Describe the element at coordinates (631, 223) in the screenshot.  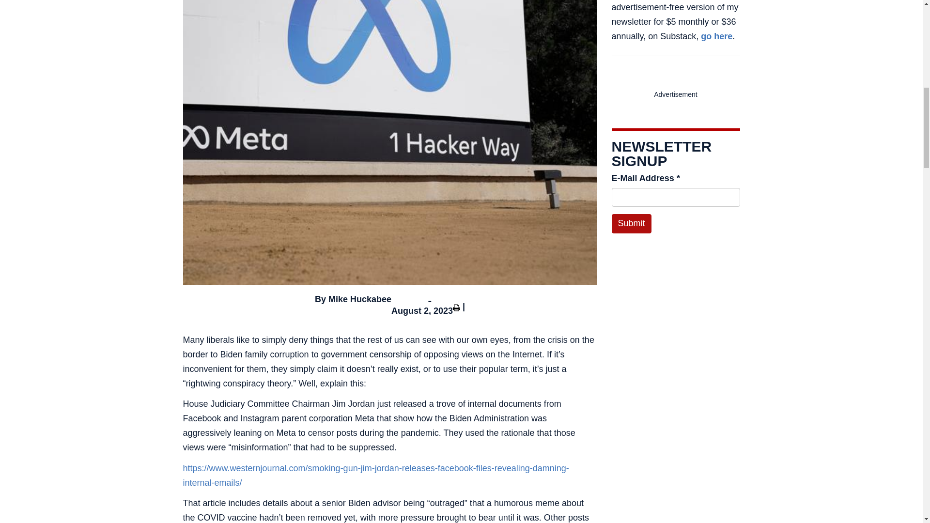
I see `Submit` at that location.